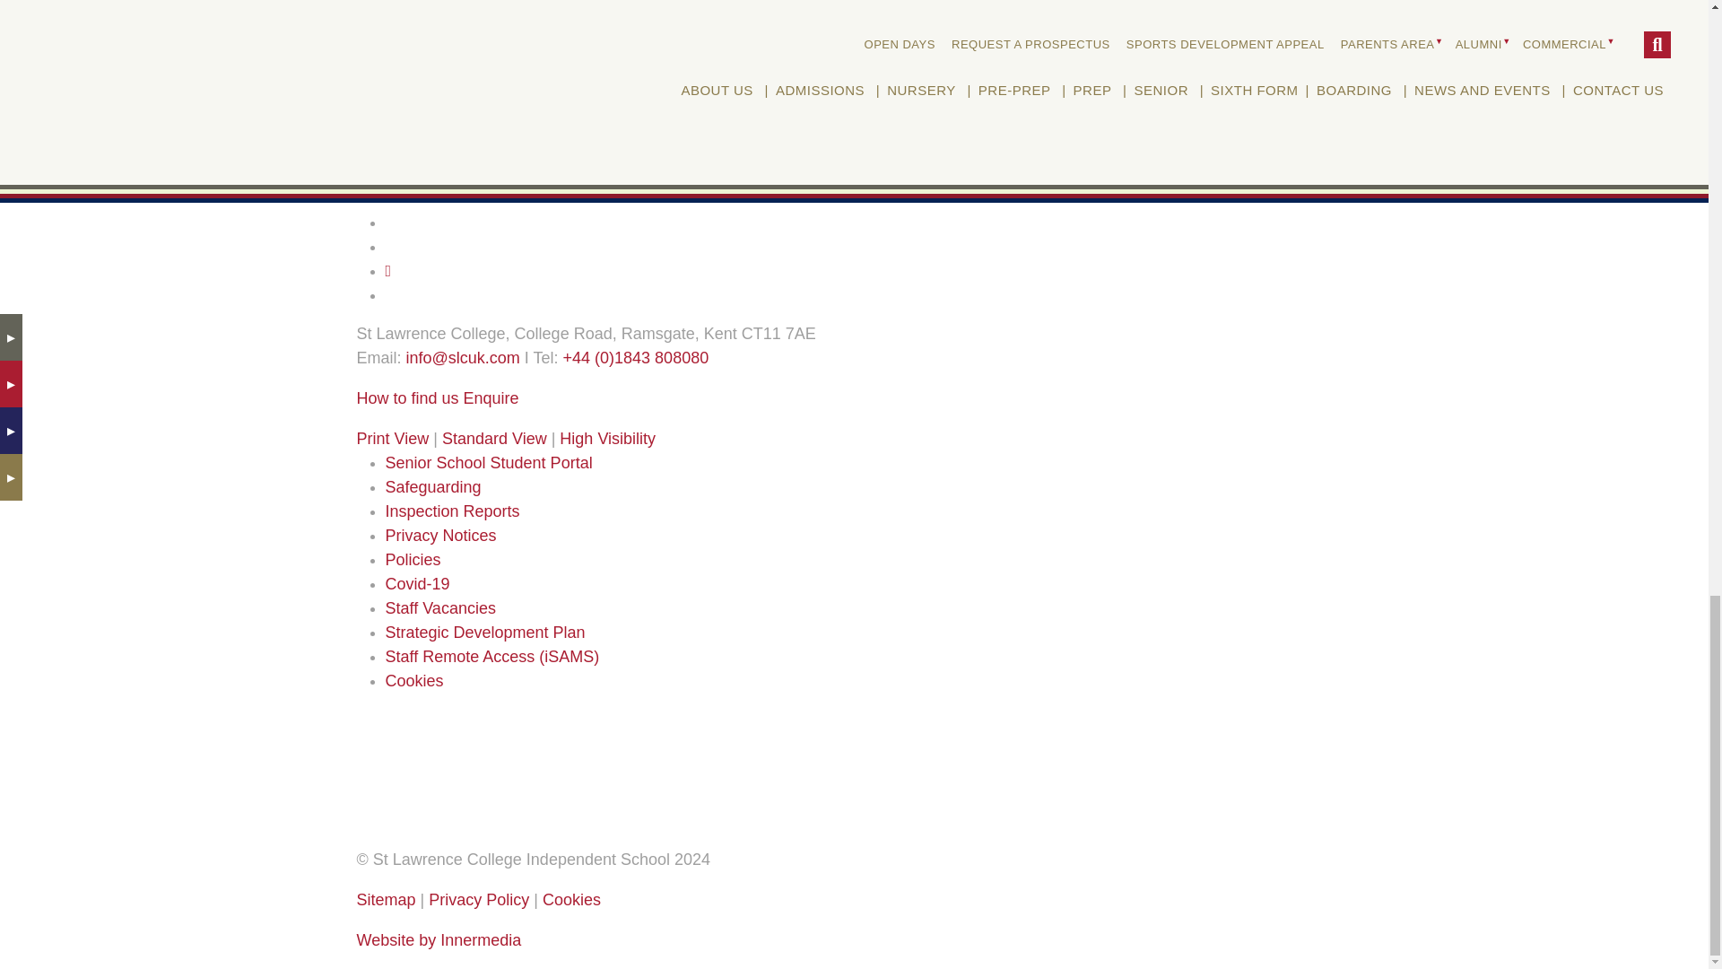 This screenshot has width=1722, height=969. I want to click on Switch to Standard Visibility, so click(495, 438).